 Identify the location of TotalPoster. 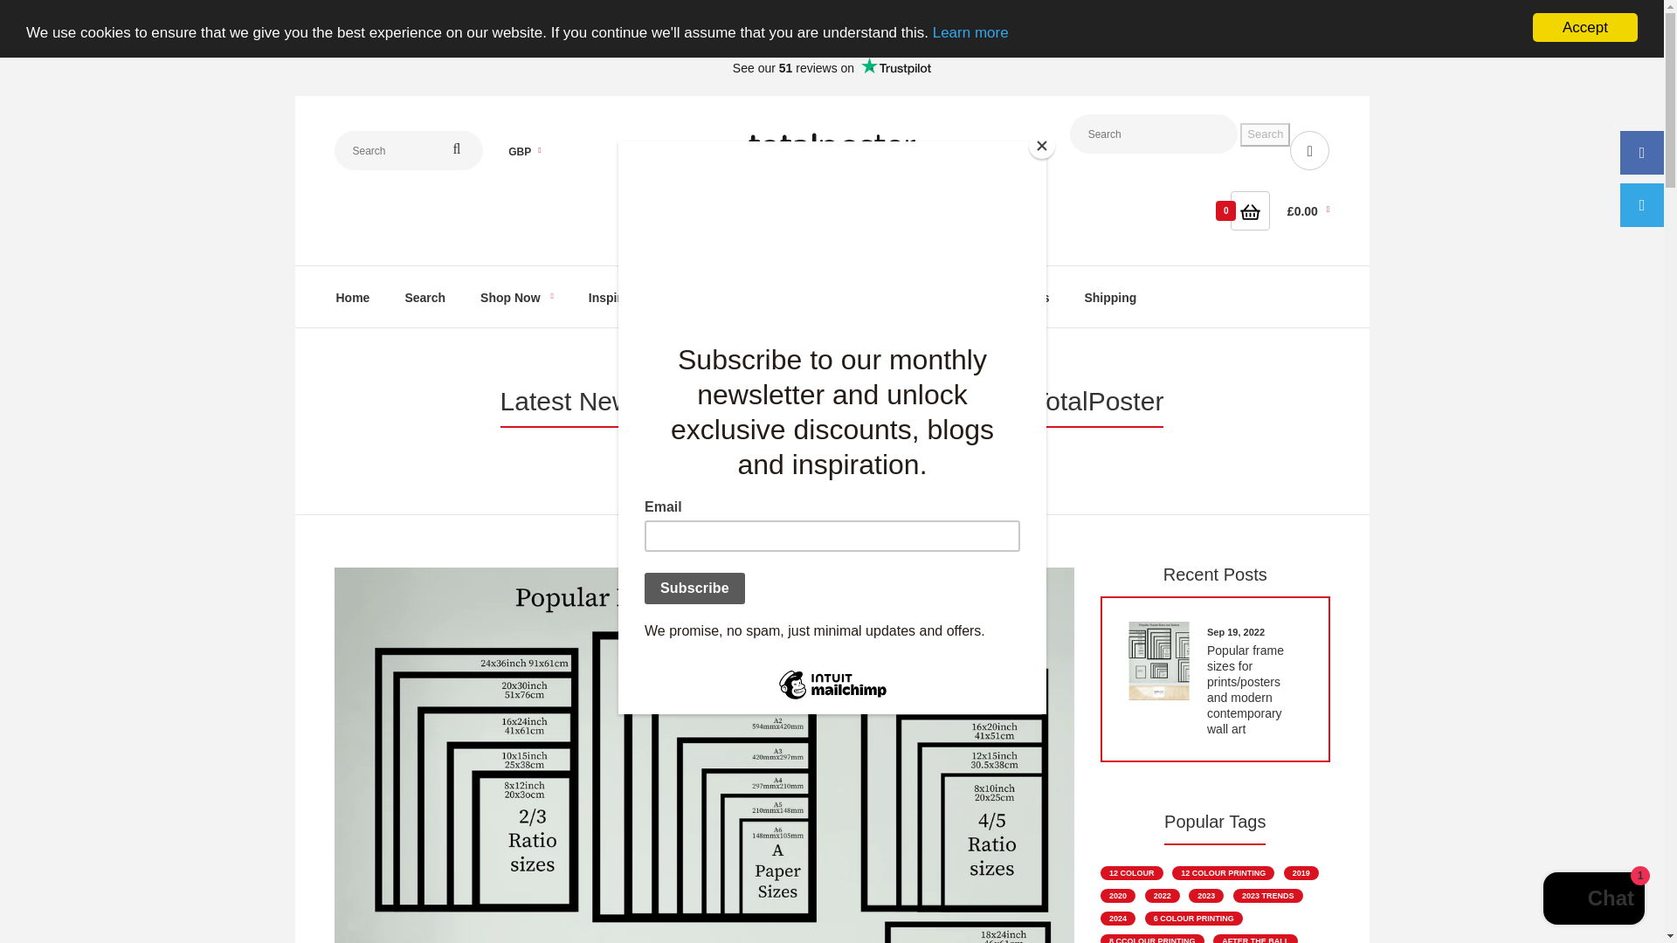
(832, 154).